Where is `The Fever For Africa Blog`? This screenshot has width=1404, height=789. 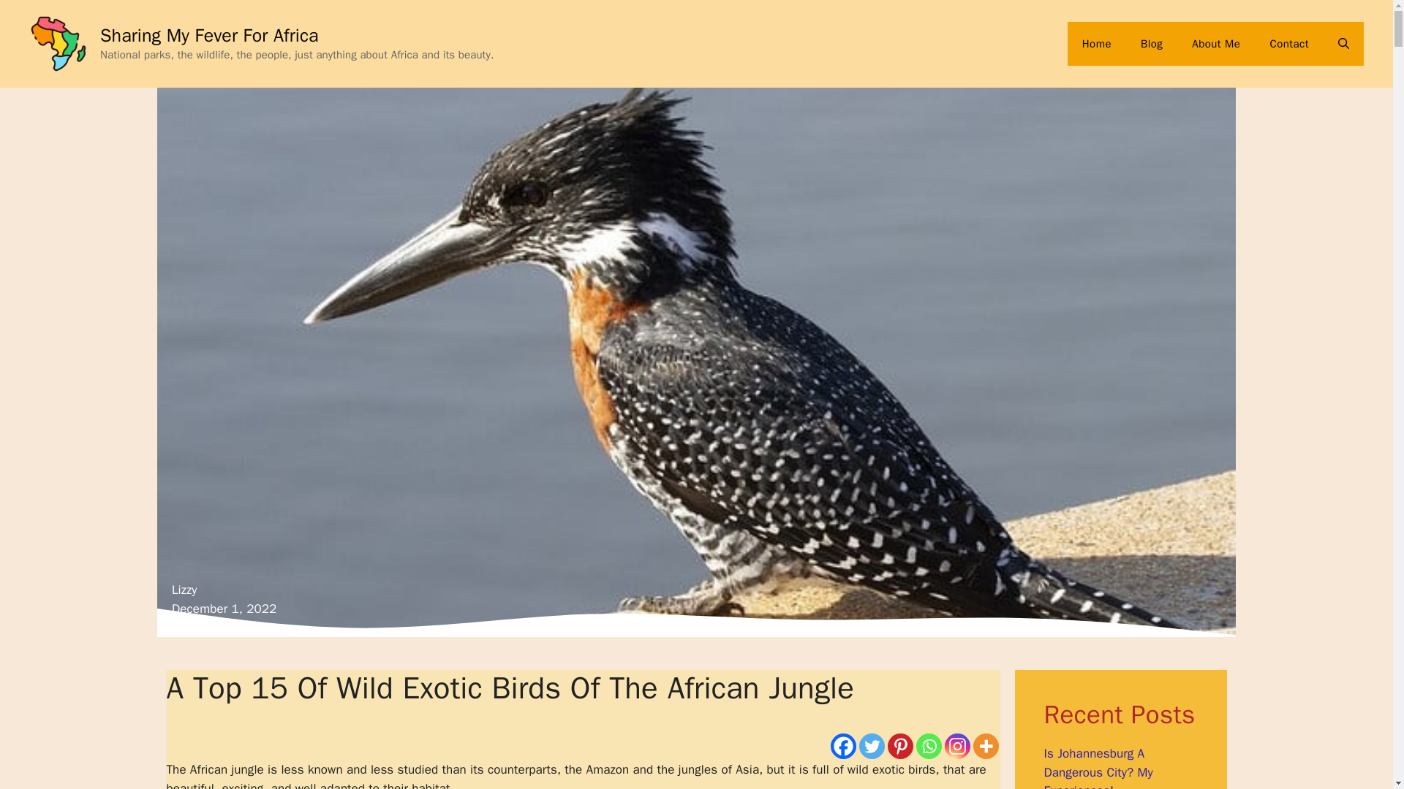 The Fever For Africa Blog is located at coordinates (1151, 44).